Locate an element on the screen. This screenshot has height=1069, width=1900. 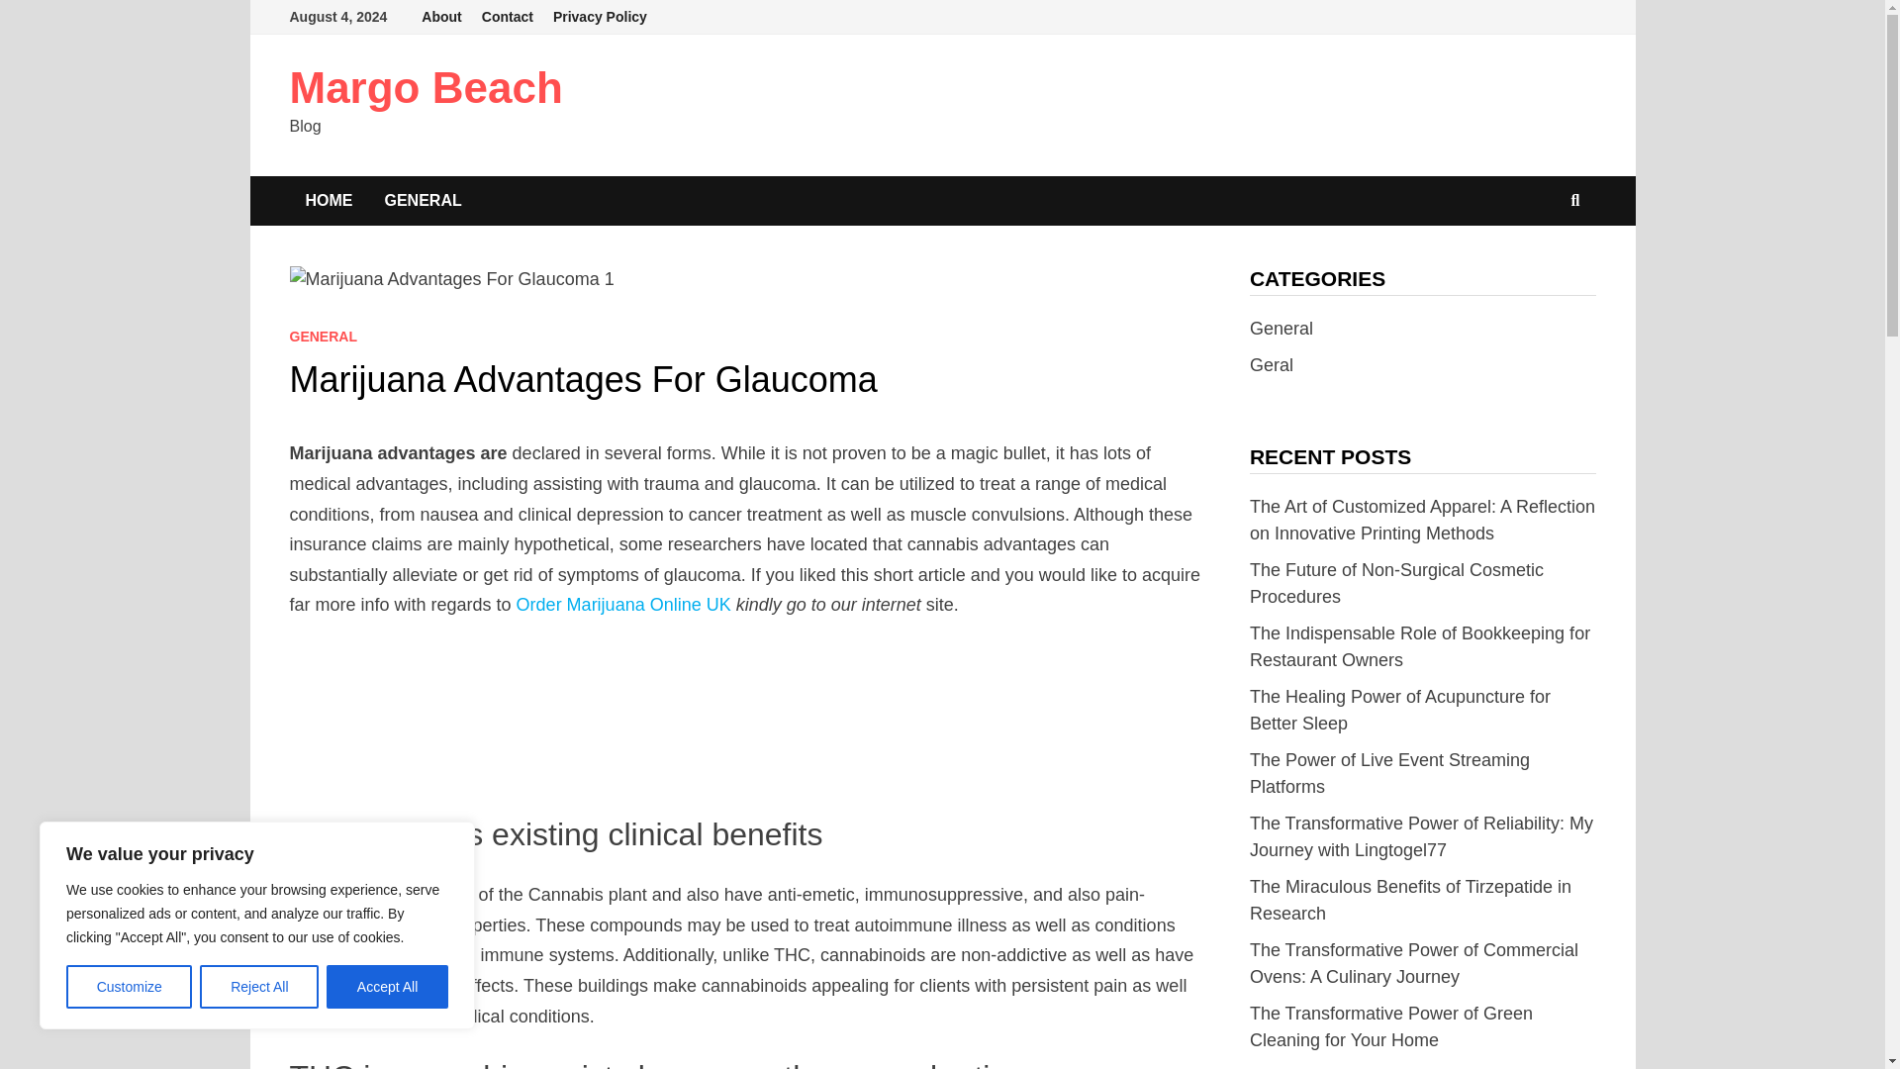
Contact is located at coordinates (507, 17).